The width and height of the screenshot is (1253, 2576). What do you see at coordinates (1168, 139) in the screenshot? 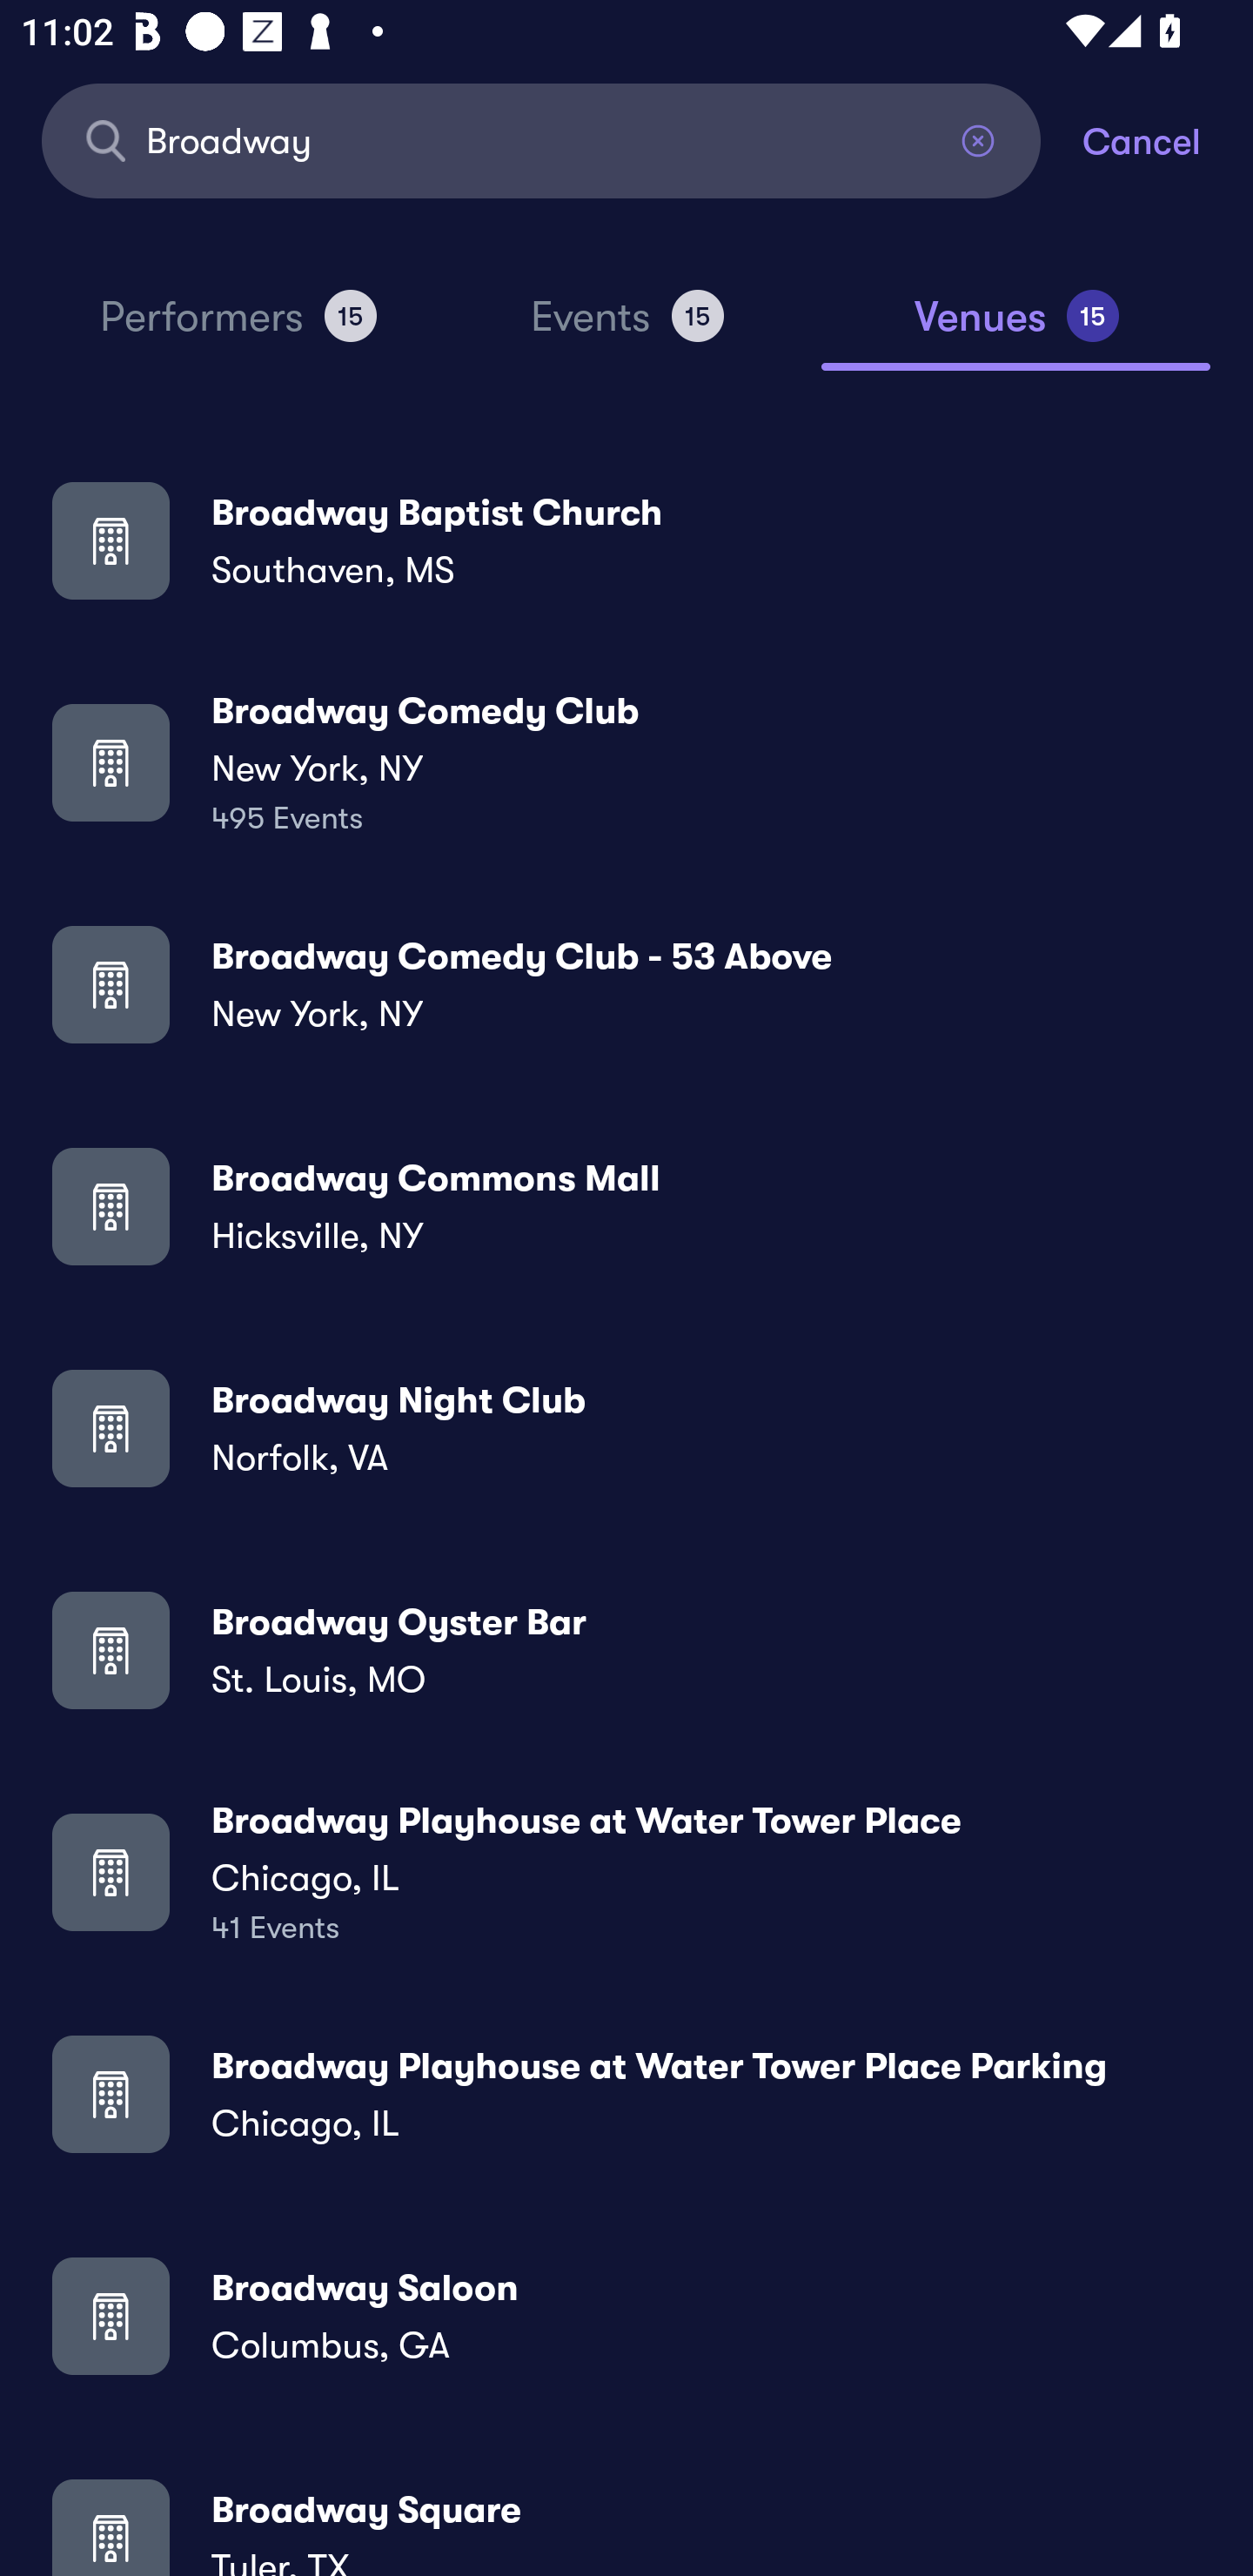
I see `Cancel` at bounding box center [1168, 139].